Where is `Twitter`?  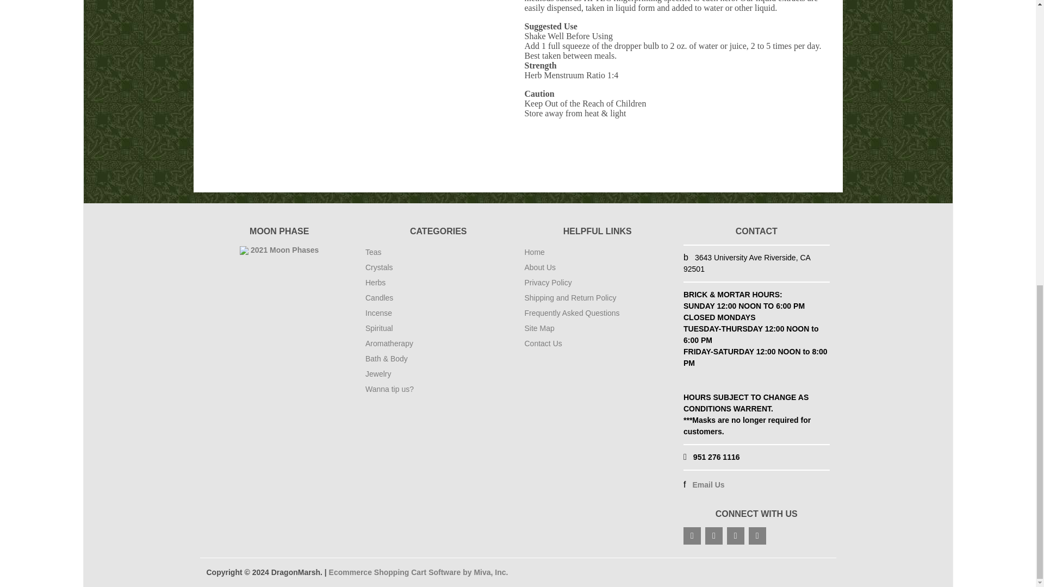 Twitter is located at coordinates (713, 536).